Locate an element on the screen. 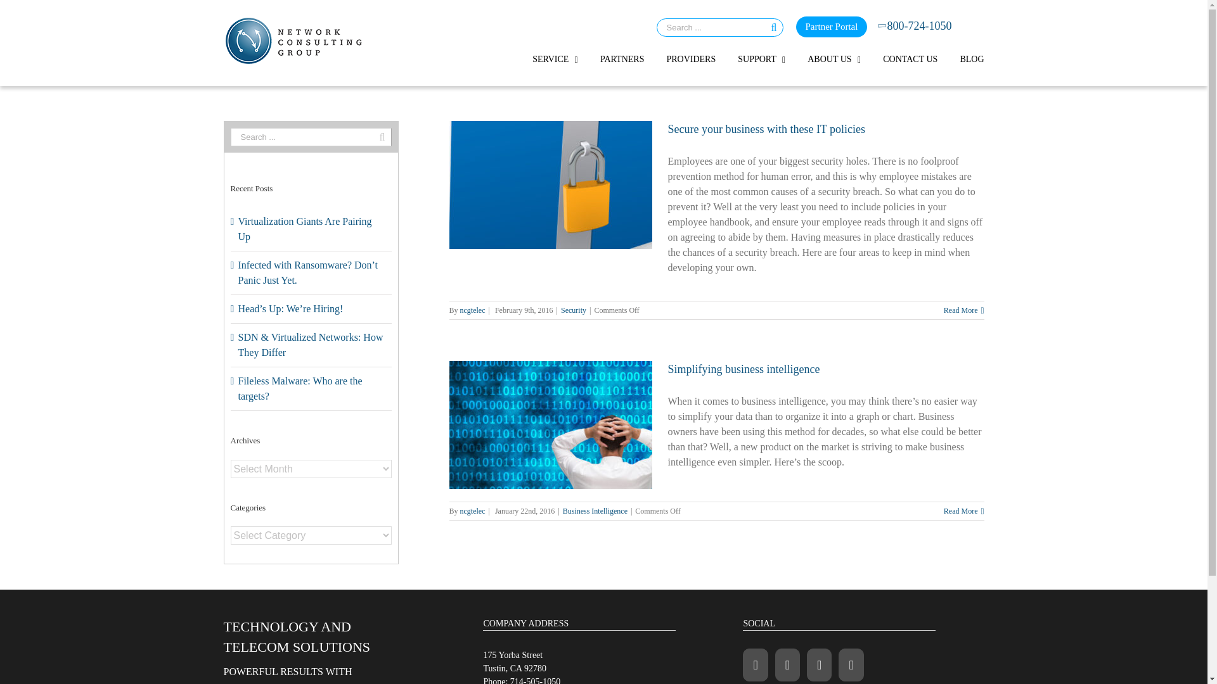 The height and width of the screenshot is (684, 1217). PROVIDERS is located at coordinates (690, 59).